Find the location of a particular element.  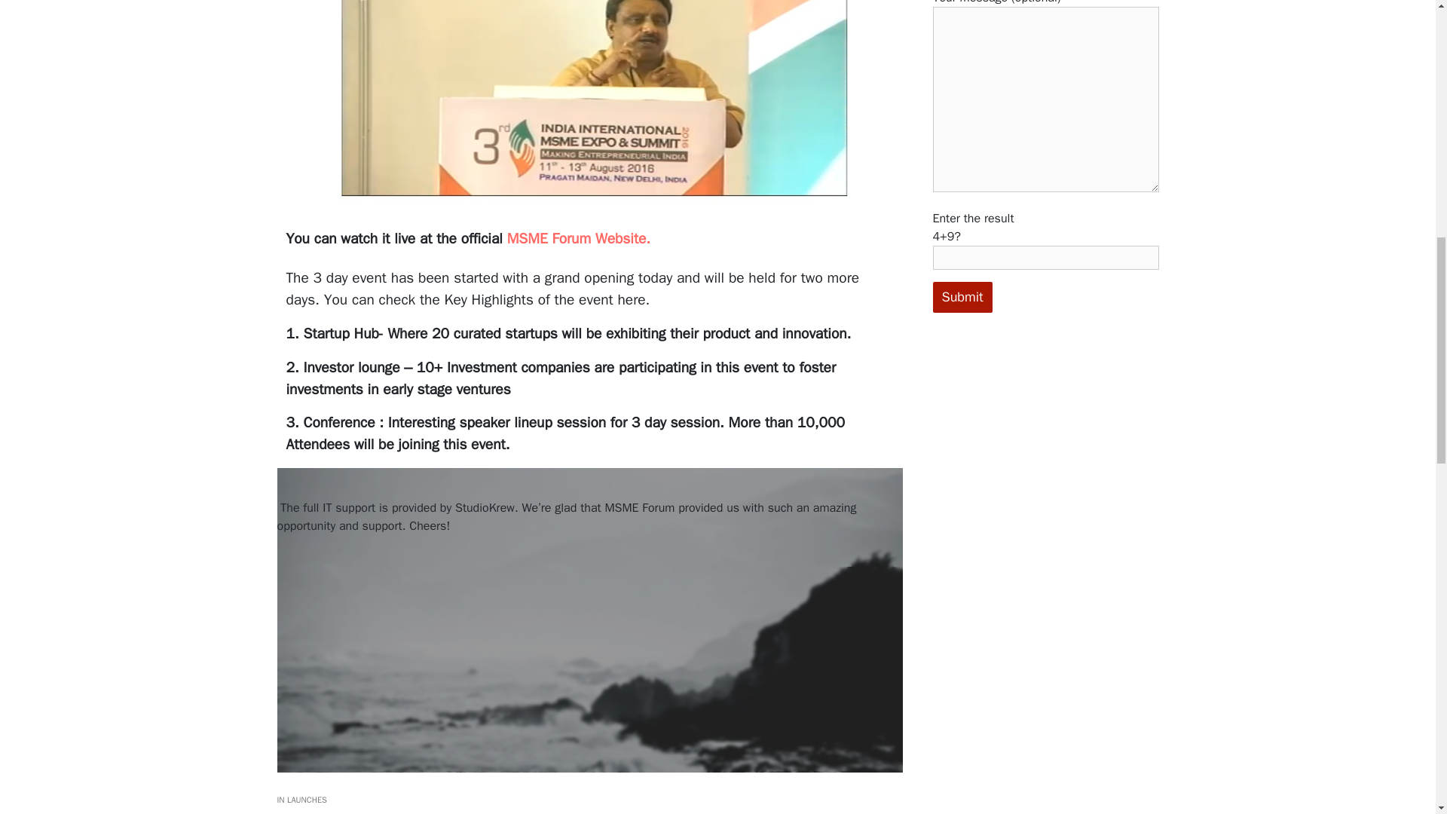

MSME Forum Website.  is located at coordinates (581, 238).